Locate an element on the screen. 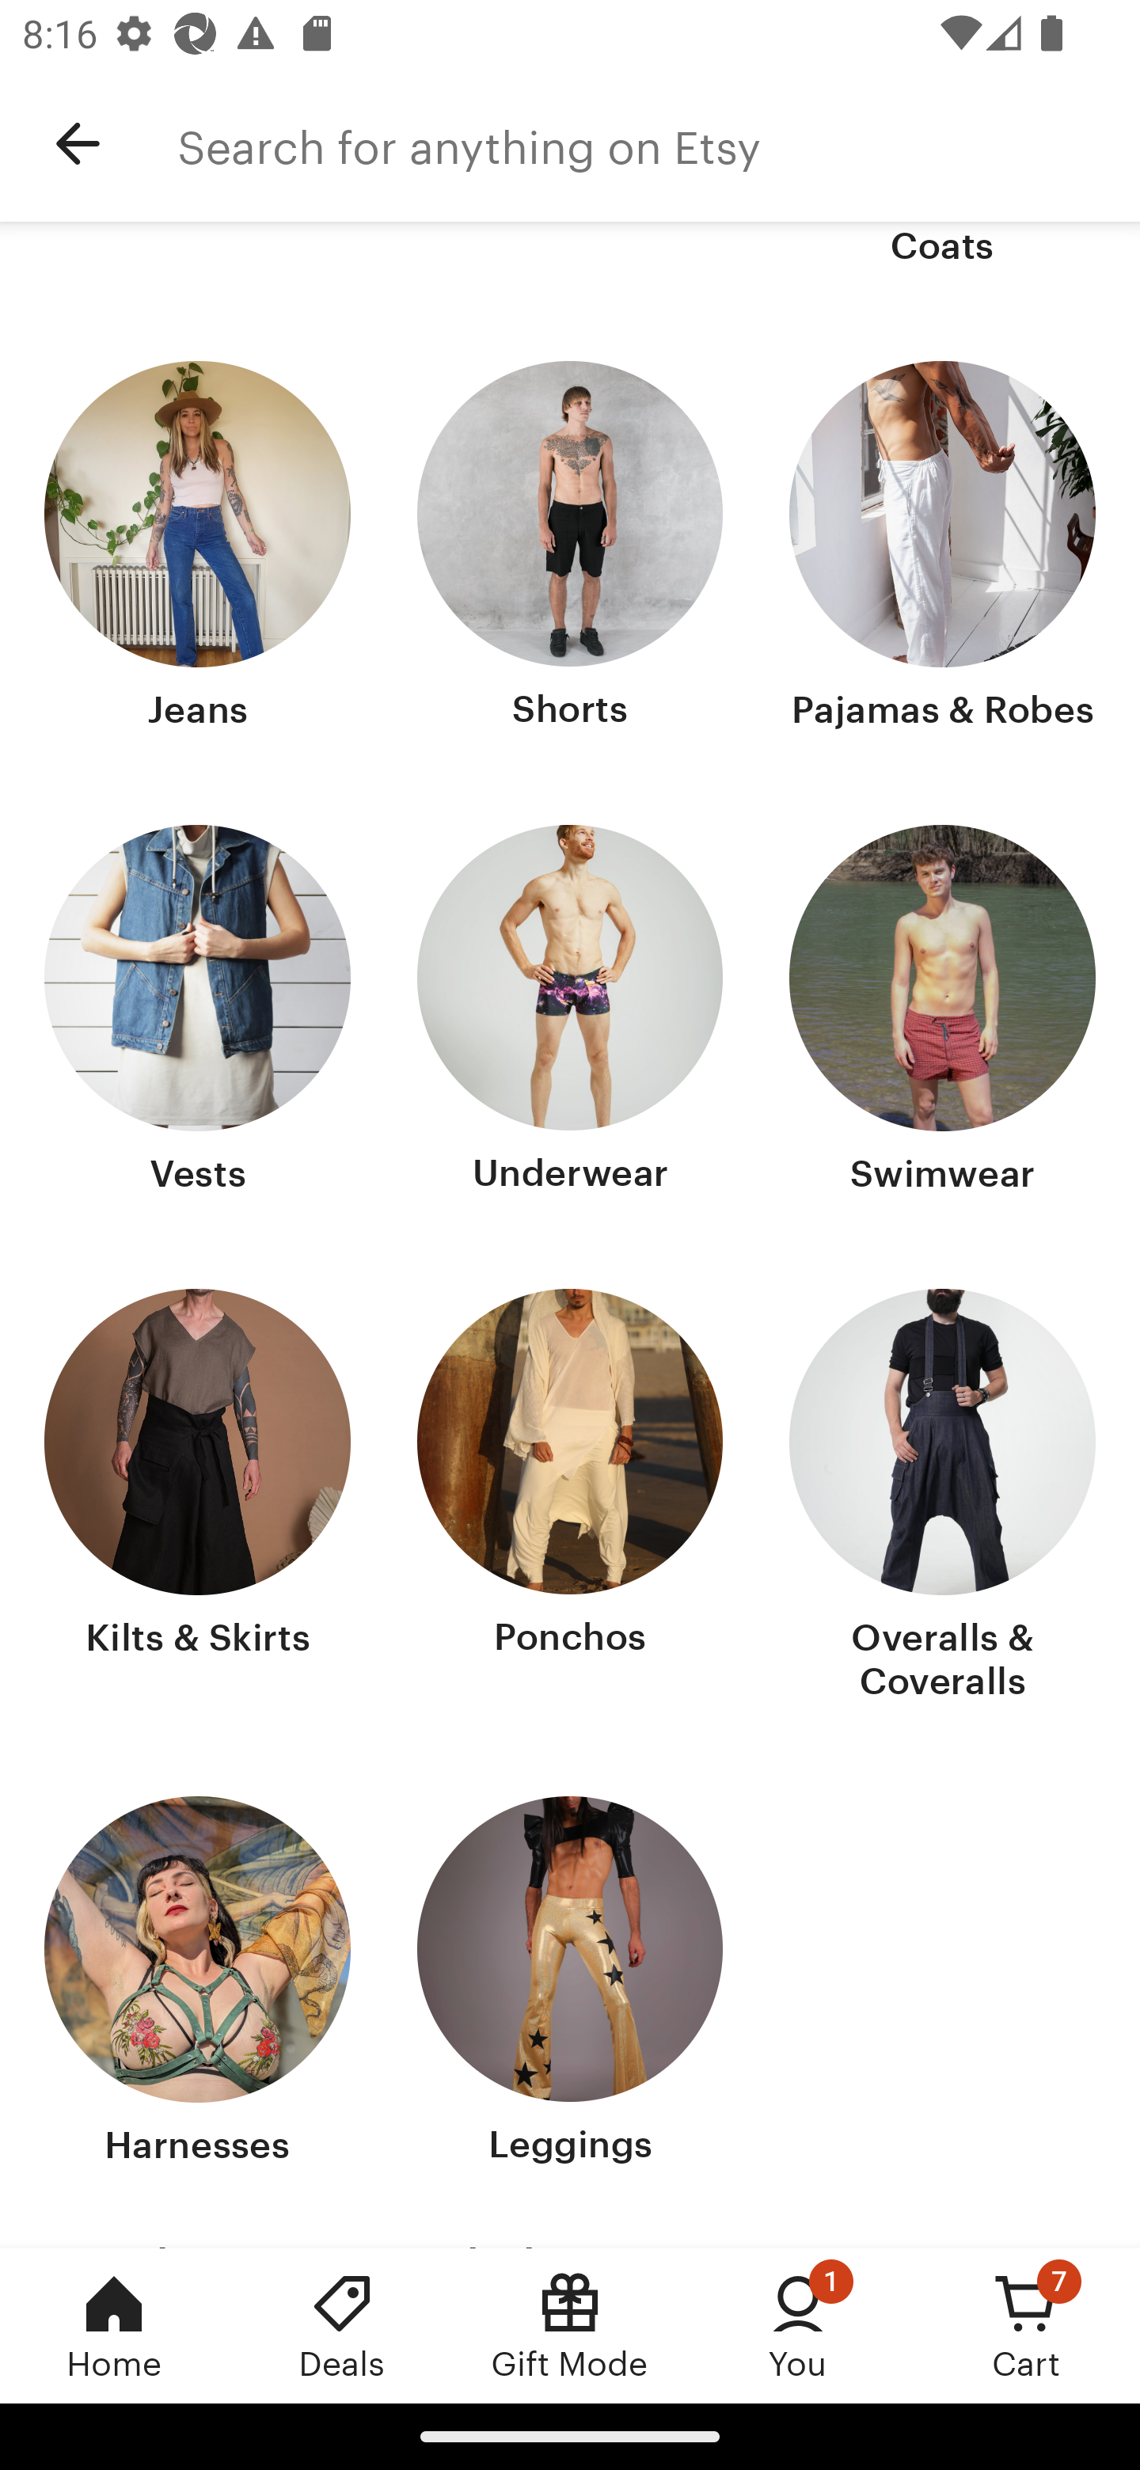  Ponchos is located at coordinates (570, 1498).